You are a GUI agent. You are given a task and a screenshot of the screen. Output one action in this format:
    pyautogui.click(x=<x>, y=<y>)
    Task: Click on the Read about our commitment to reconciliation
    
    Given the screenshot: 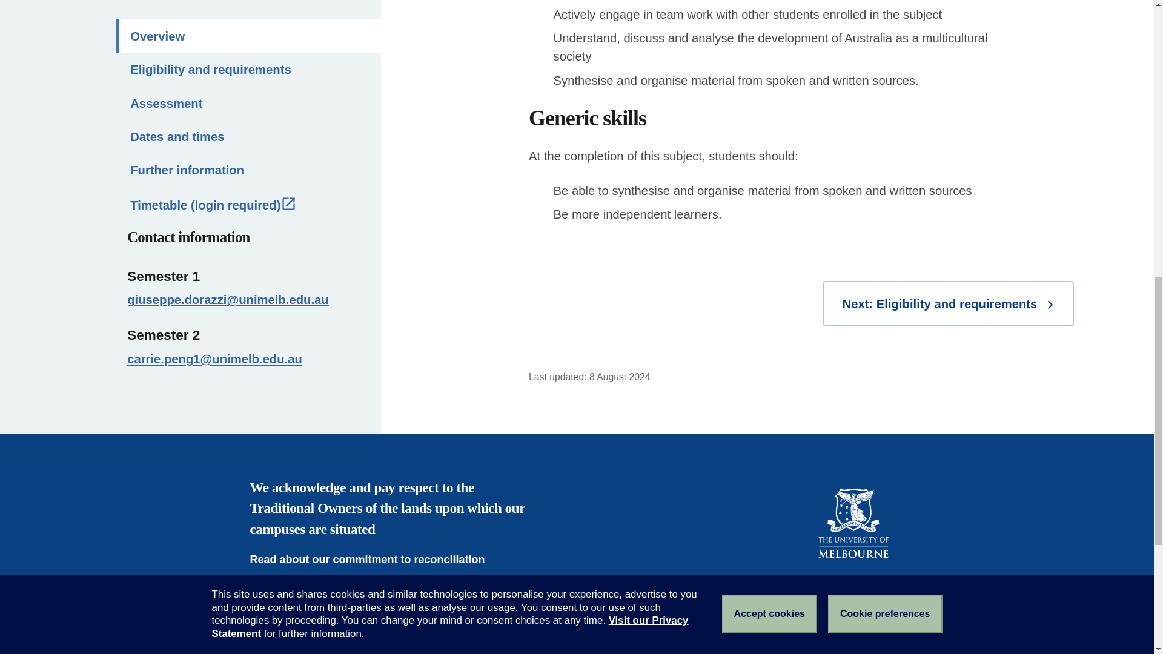 What is the action you would take?
    pyautogui.click(x=376, y=560)
    